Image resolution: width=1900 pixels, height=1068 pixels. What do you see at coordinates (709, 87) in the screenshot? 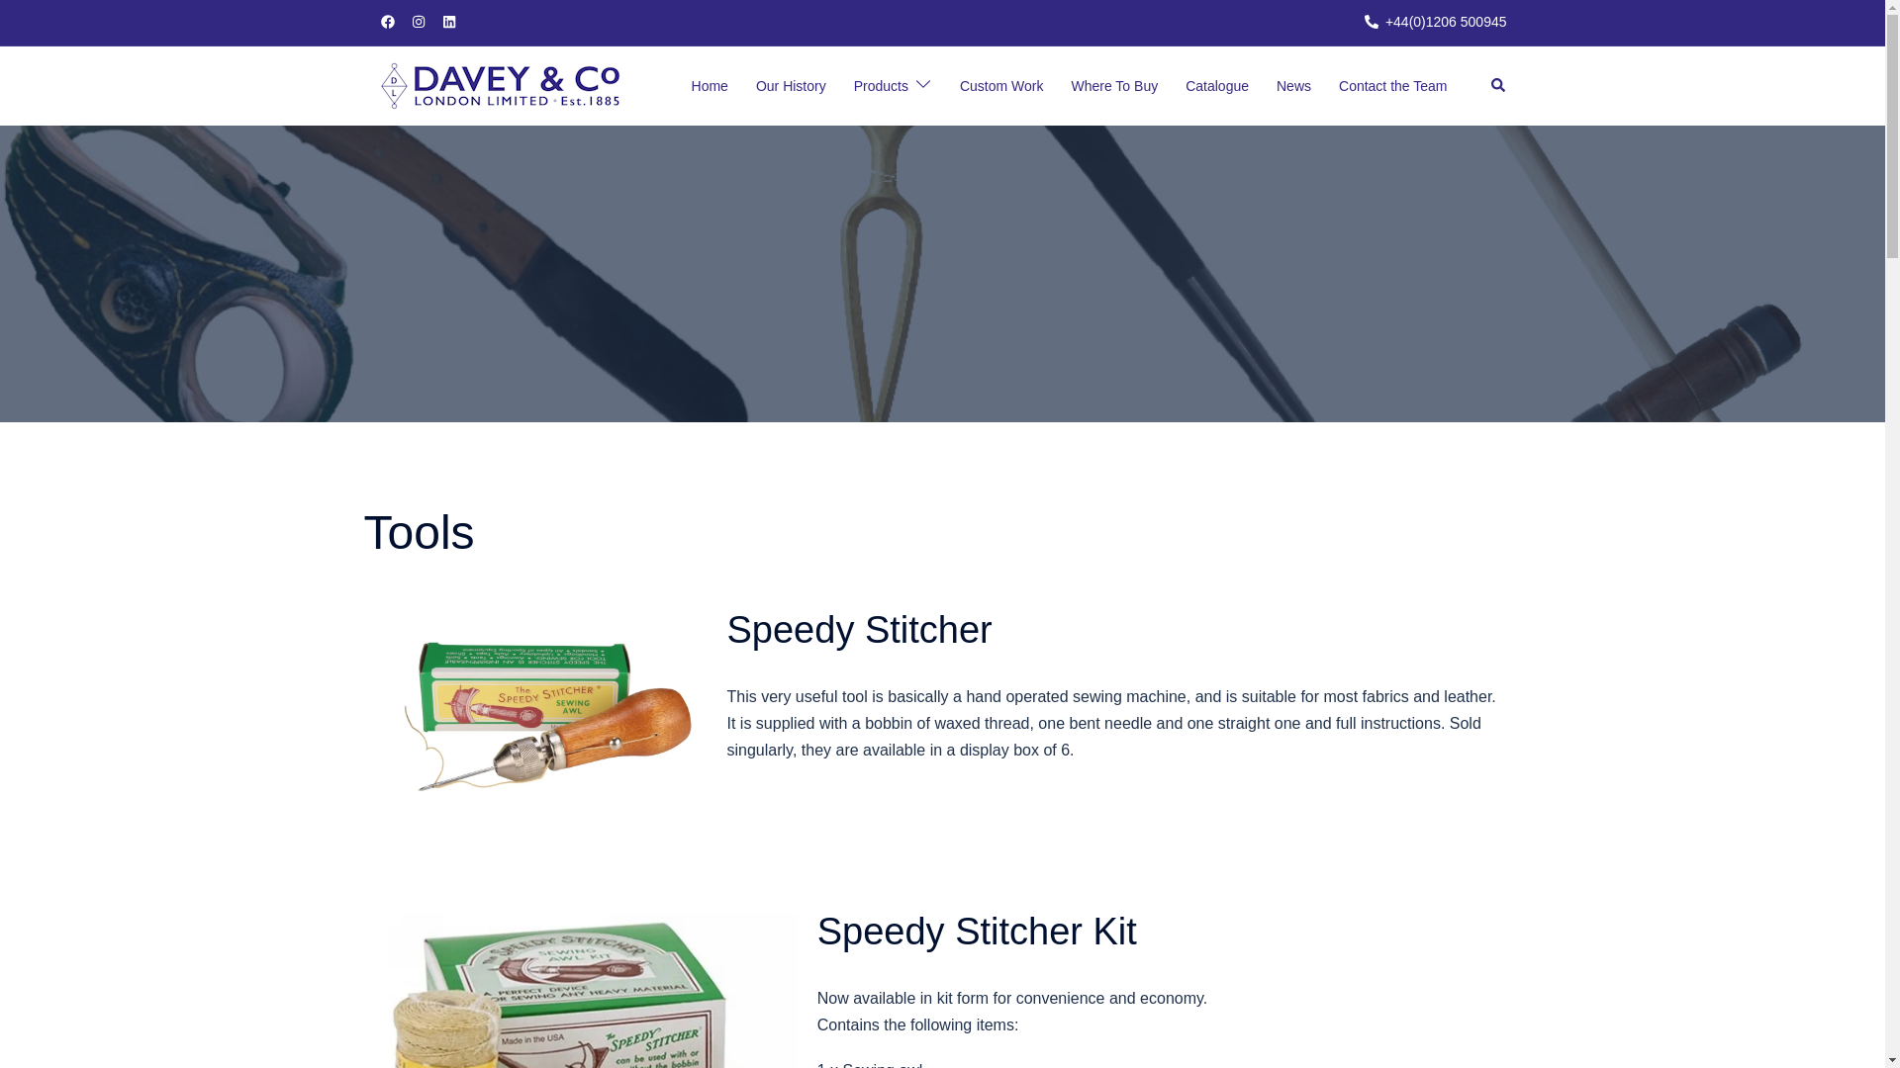
I see `Home` at bounding box center [709, 87].